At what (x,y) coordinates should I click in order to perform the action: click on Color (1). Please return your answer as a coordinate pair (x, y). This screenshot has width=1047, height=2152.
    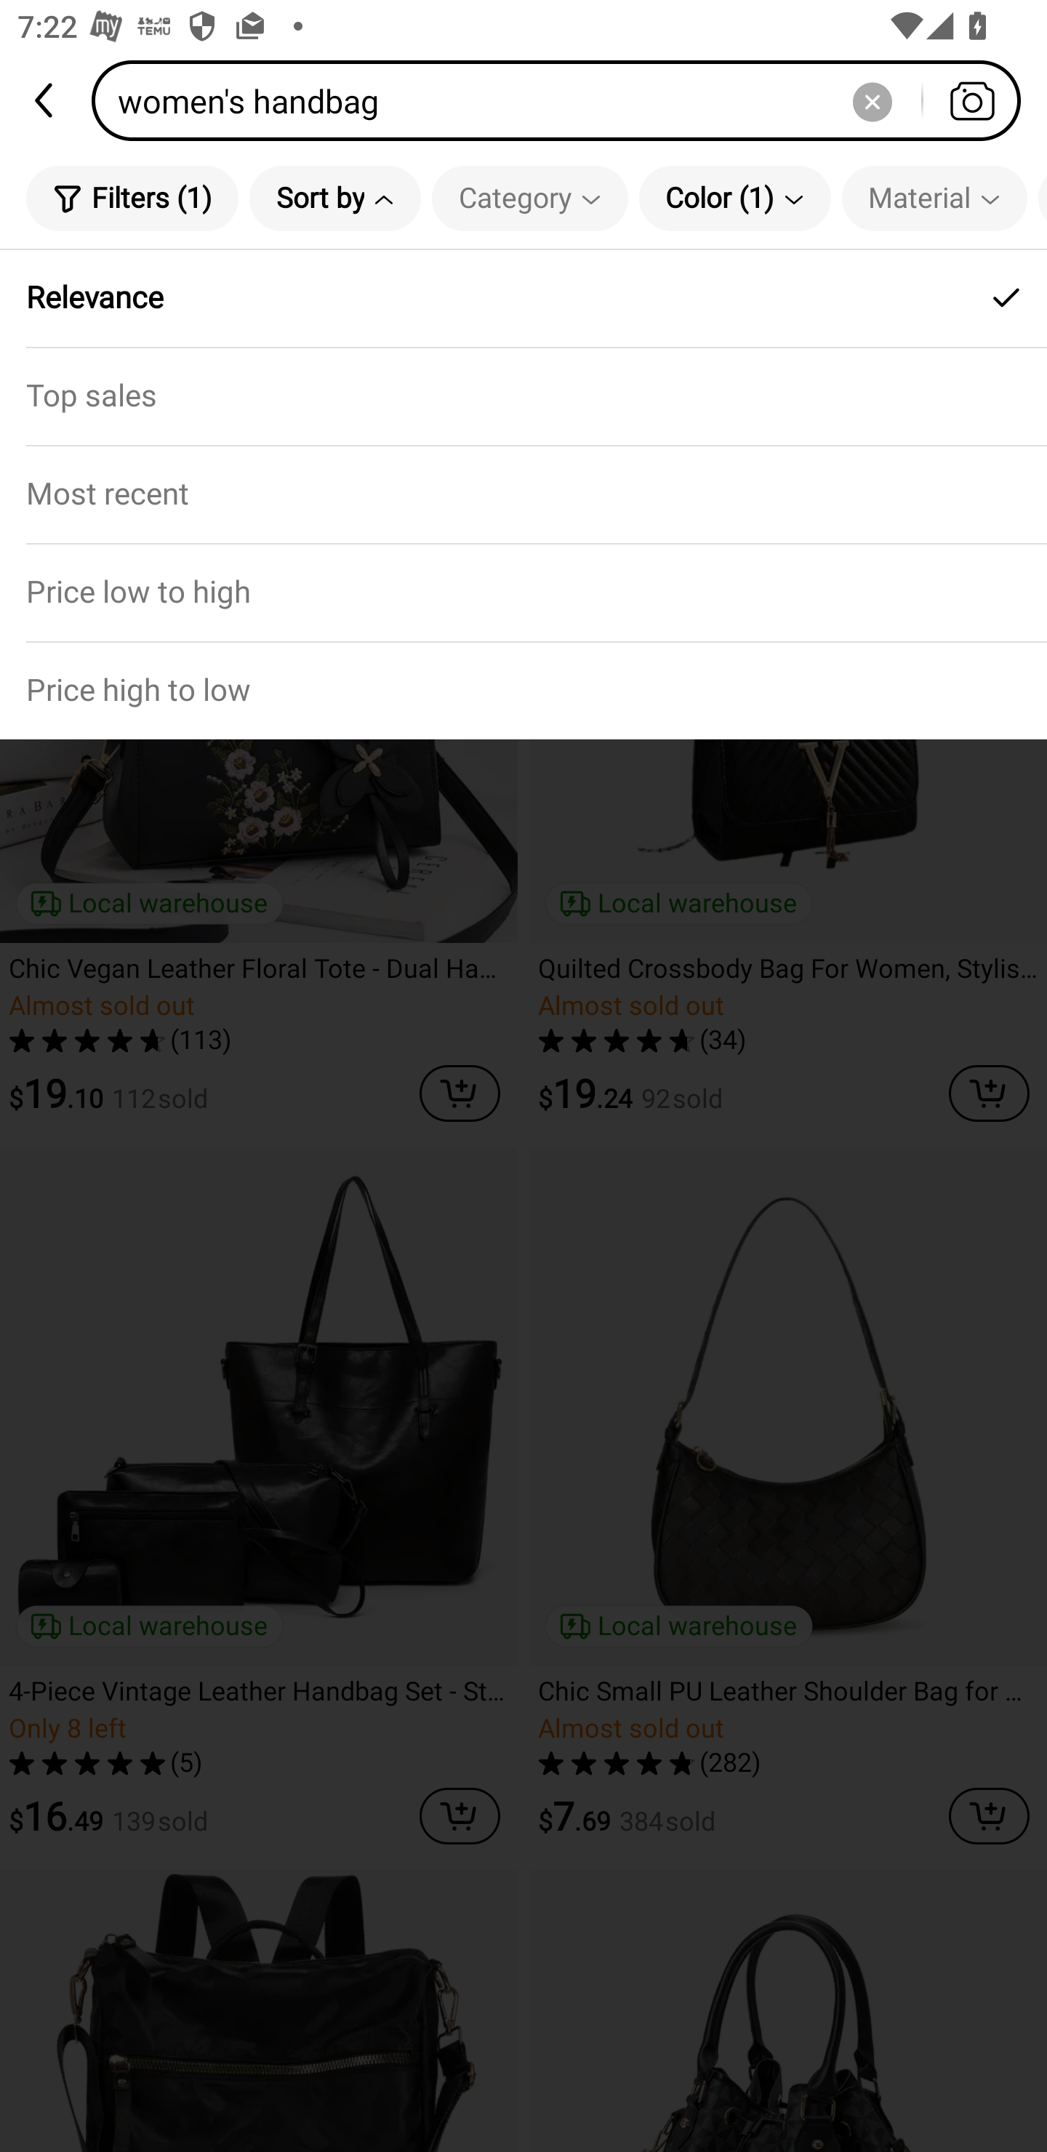
    Looking at the image, I should click on (734, 198).